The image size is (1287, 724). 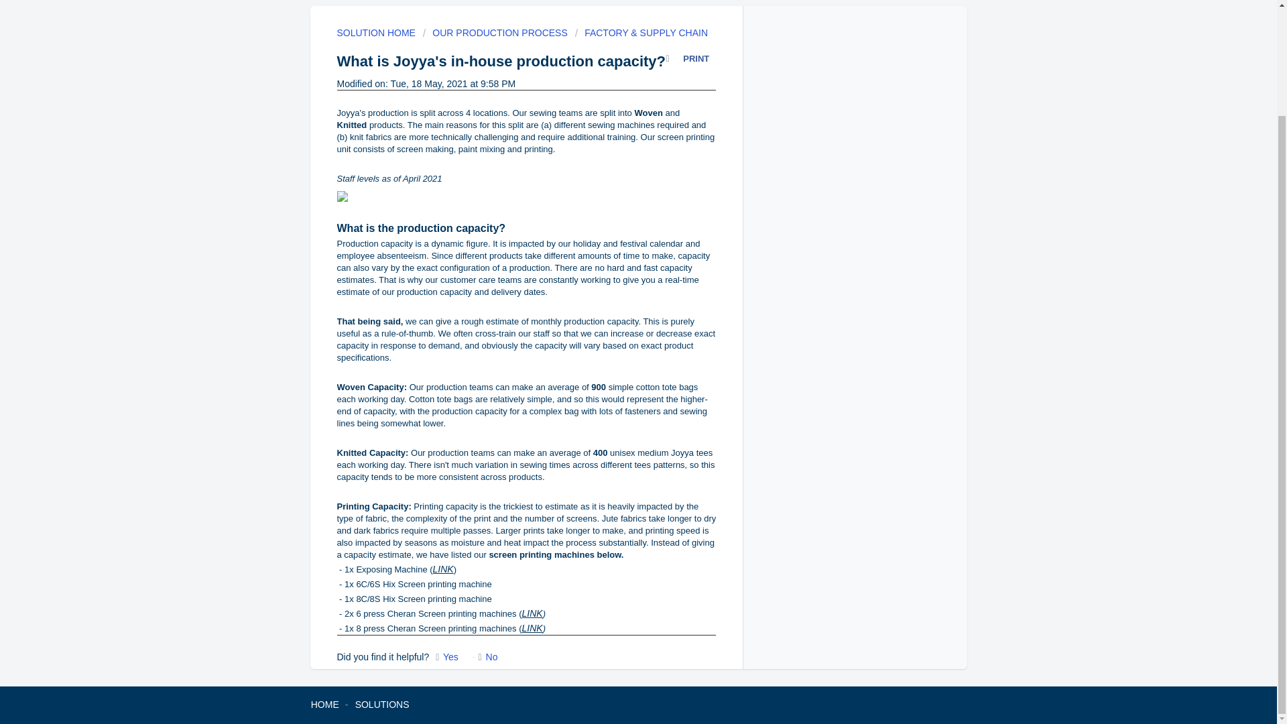 What do you see at coordinates (532, 627) in the screenshot?
I see `LINK` at bounding box center [532, 627].